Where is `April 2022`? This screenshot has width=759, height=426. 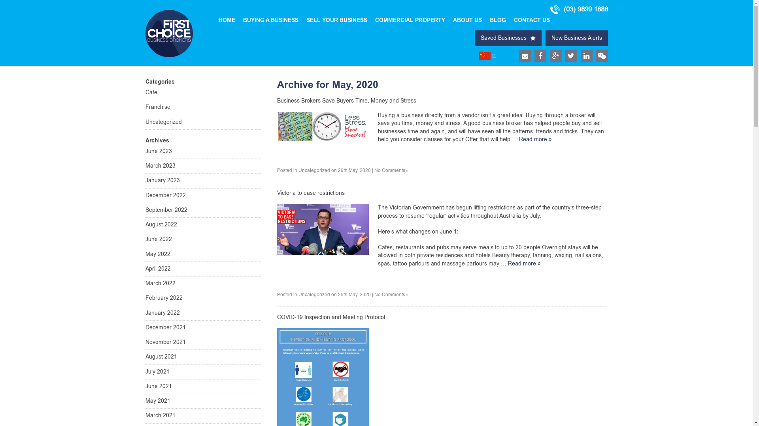
April 2022 is located at coordinates (203, 269).